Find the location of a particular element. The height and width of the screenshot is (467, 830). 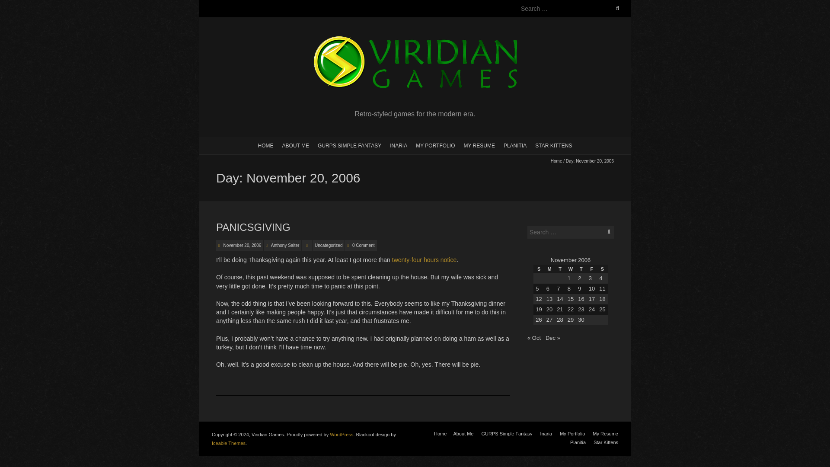

Thursday is located at coordinates (581, 269).